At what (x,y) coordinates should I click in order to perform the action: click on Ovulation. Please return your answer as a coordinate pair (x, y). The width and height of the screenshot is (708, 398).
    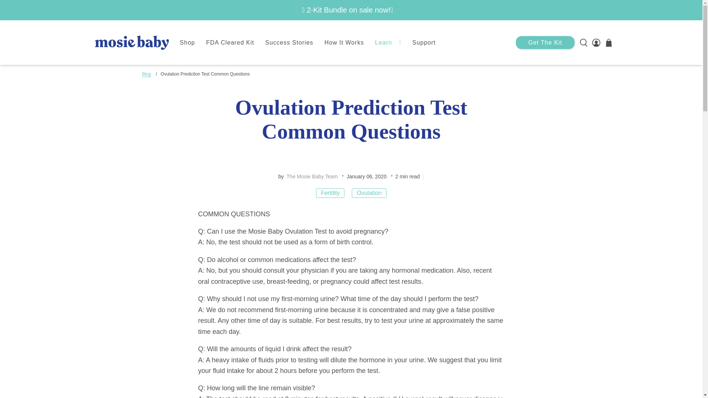
    Looking at the image, I should click on (369, 193).